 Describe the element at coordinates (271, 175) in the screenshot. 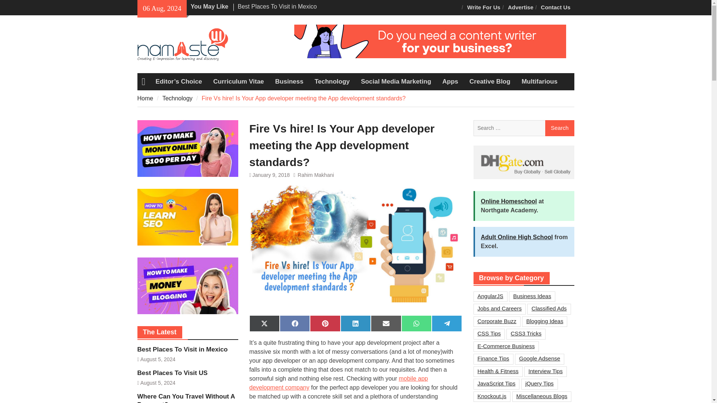

I see `January 9, 2018` at that location.